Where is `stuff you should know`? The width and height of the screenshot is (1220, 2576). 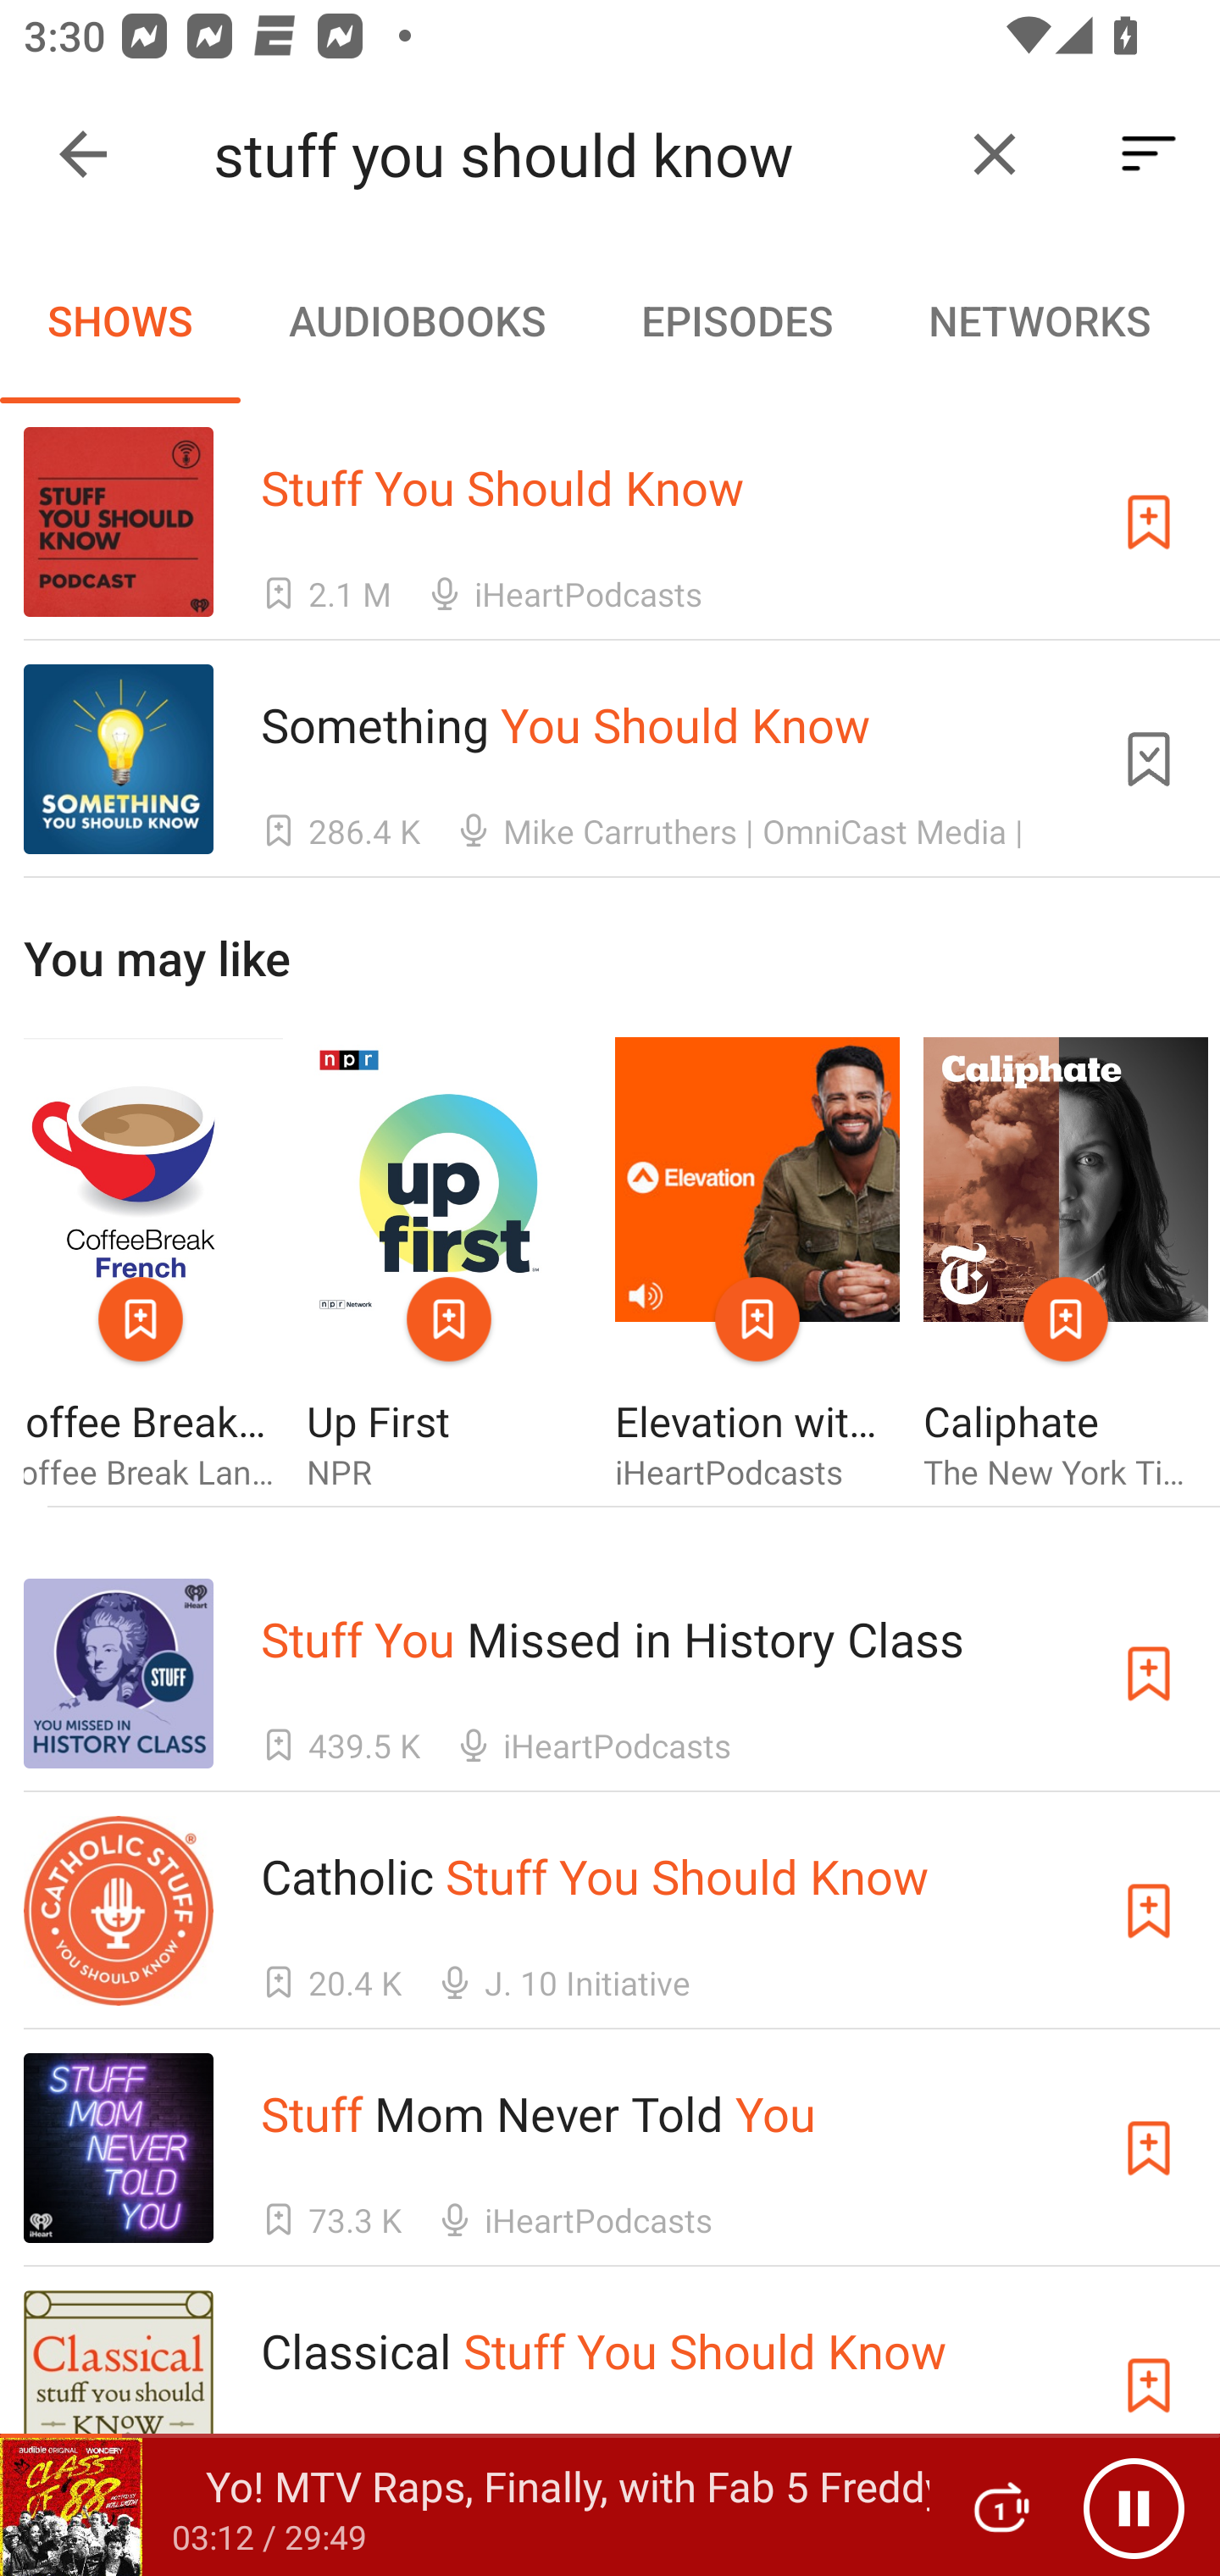
stuff you should know is located at coordinates (574, 154).